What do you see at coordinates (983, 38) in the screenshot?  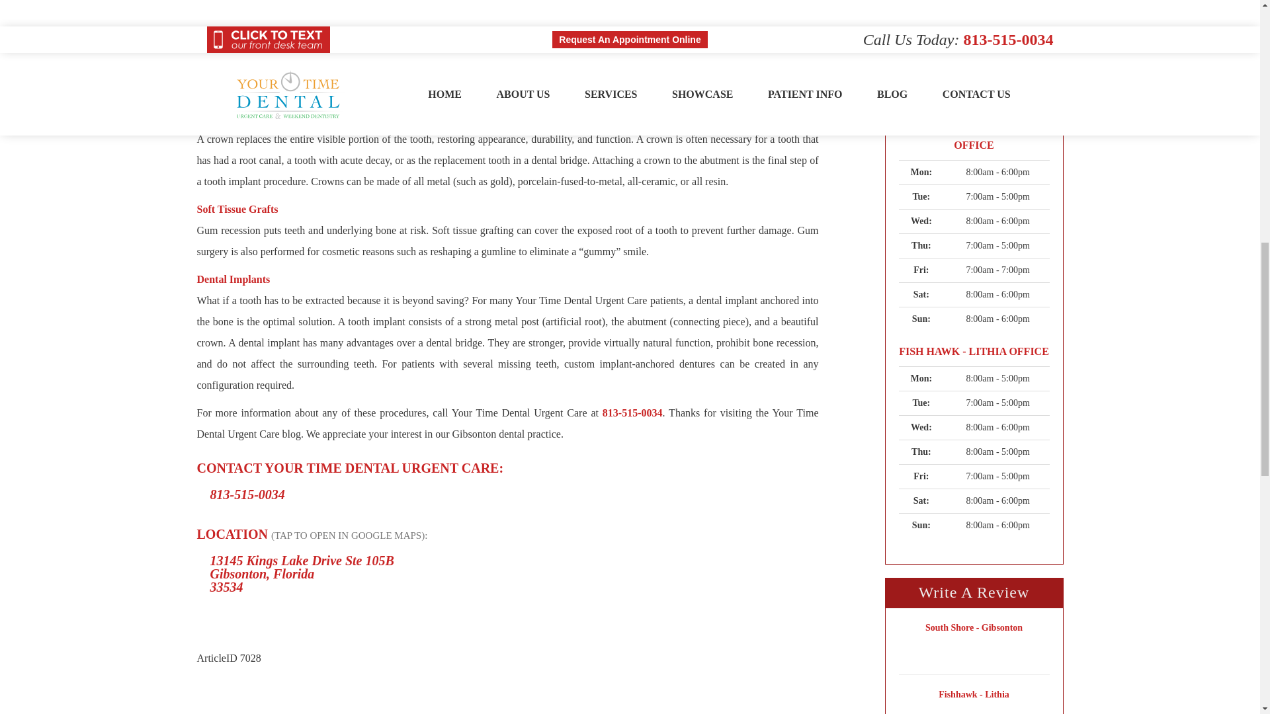 I see `813-515-0034` at bounding box center [983, 38].